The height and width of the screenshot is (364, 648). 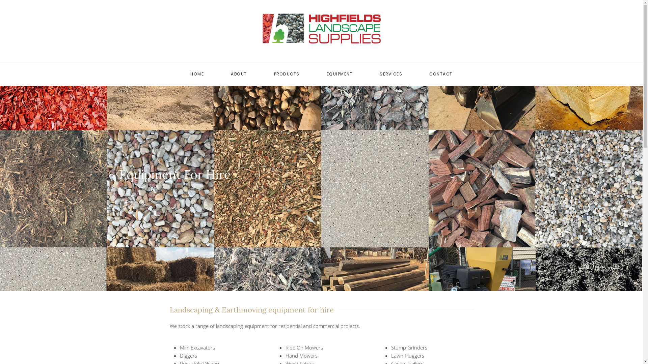 What do you see at coordinates (441, 74) in the screenshot?
I see `CONTACT` at bounding box center [441, 74].